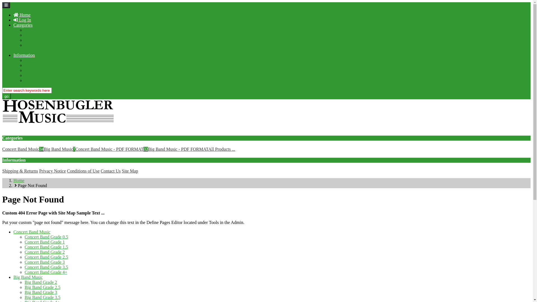  Describe the element at coordinates (46, 237) in the screenshot. I see `Concert Band Grade 0.5` at that location.